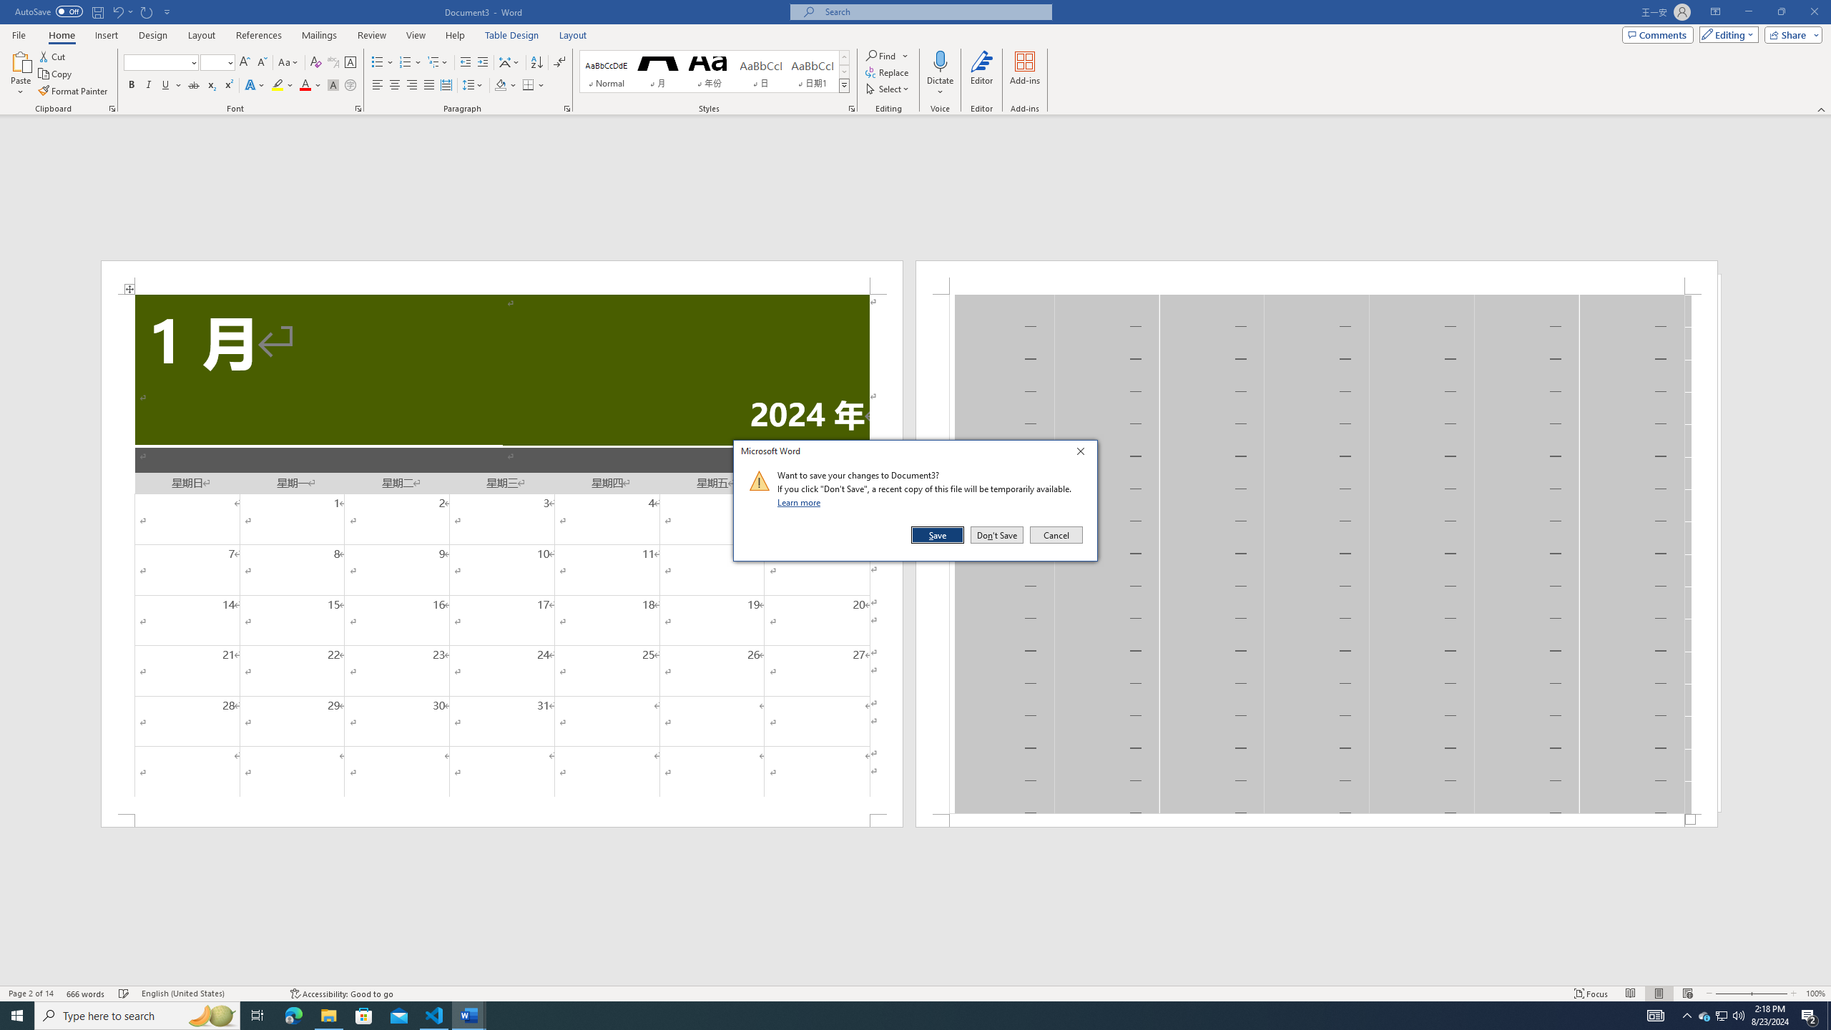 Image resolution: width=1831 pixels, height=1030 pixels. I want to click on Numbering, so click(411, 63).